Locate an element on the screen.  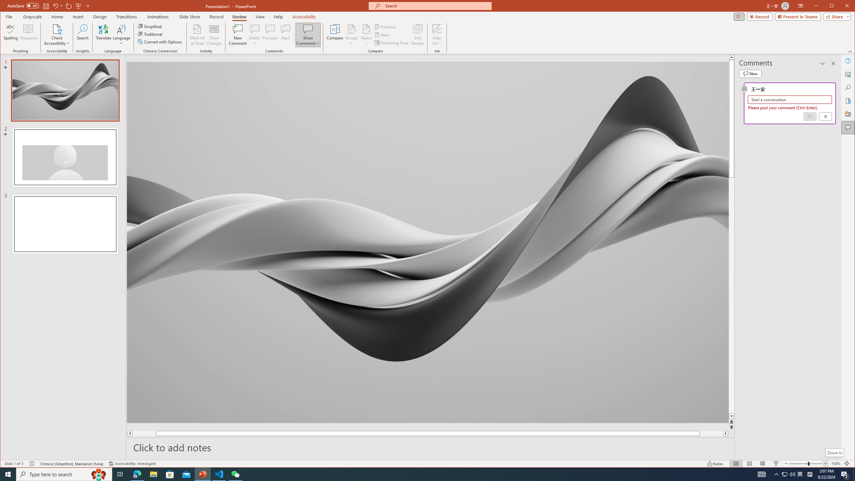
Convert with Options... is located at coordinates (160, 41).